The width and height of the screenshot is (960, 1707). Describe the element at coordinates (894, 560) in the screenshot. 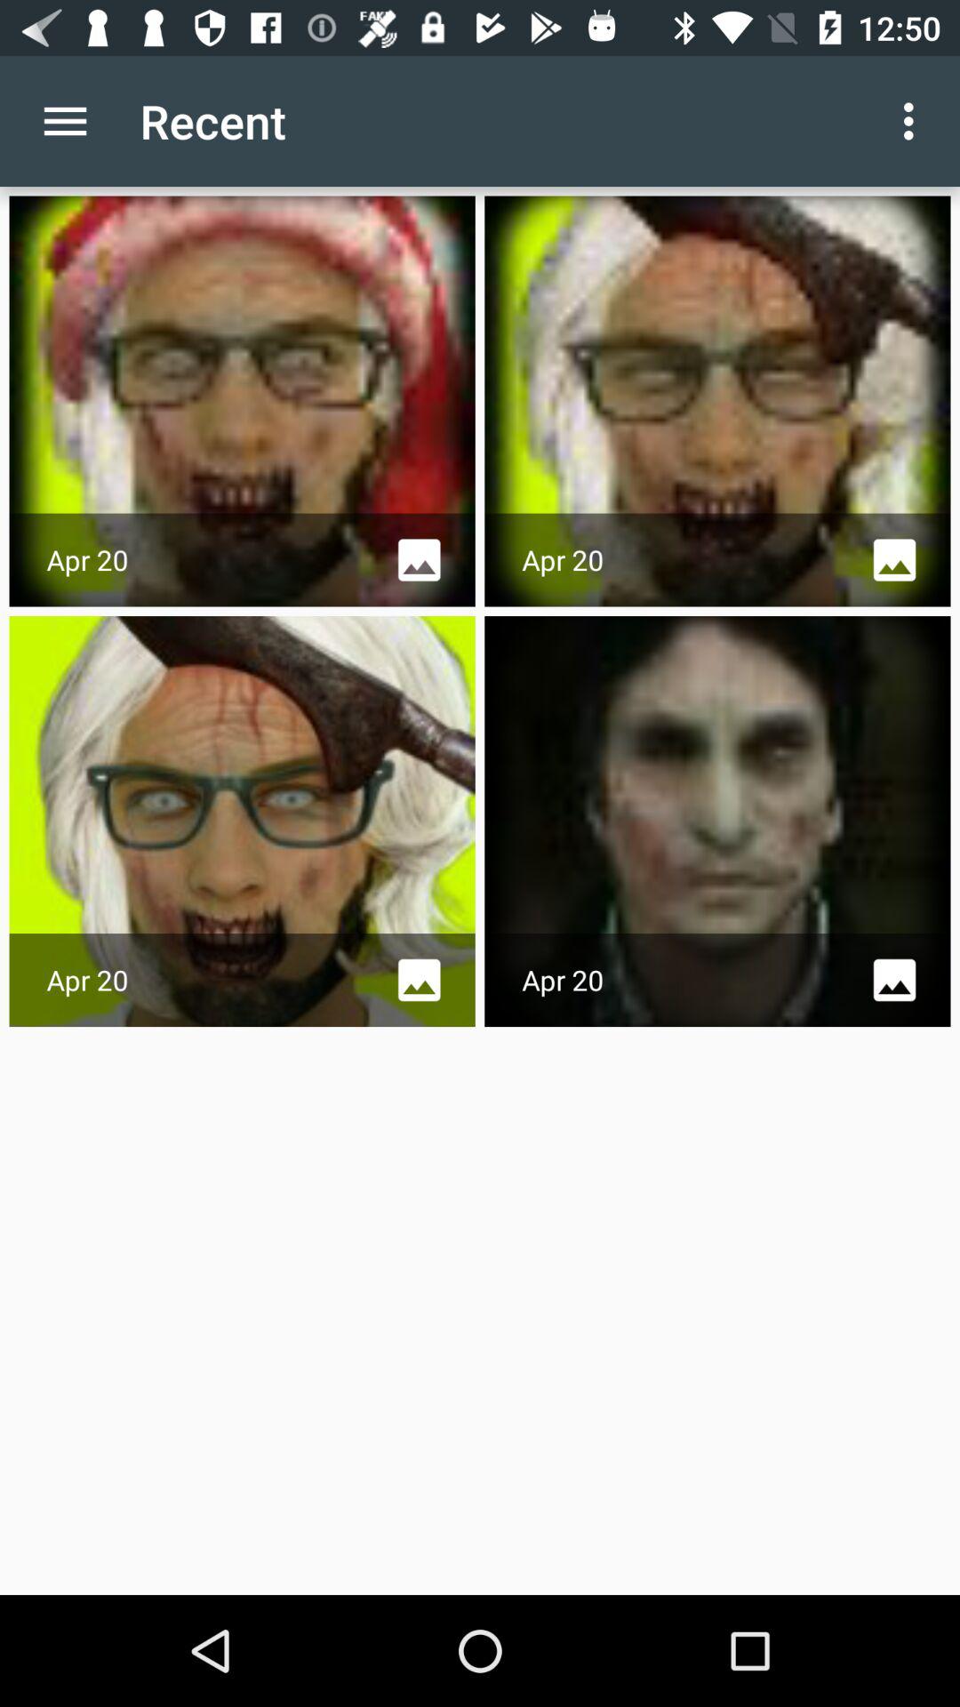

I see `select the second image icon in the first row` at that location.